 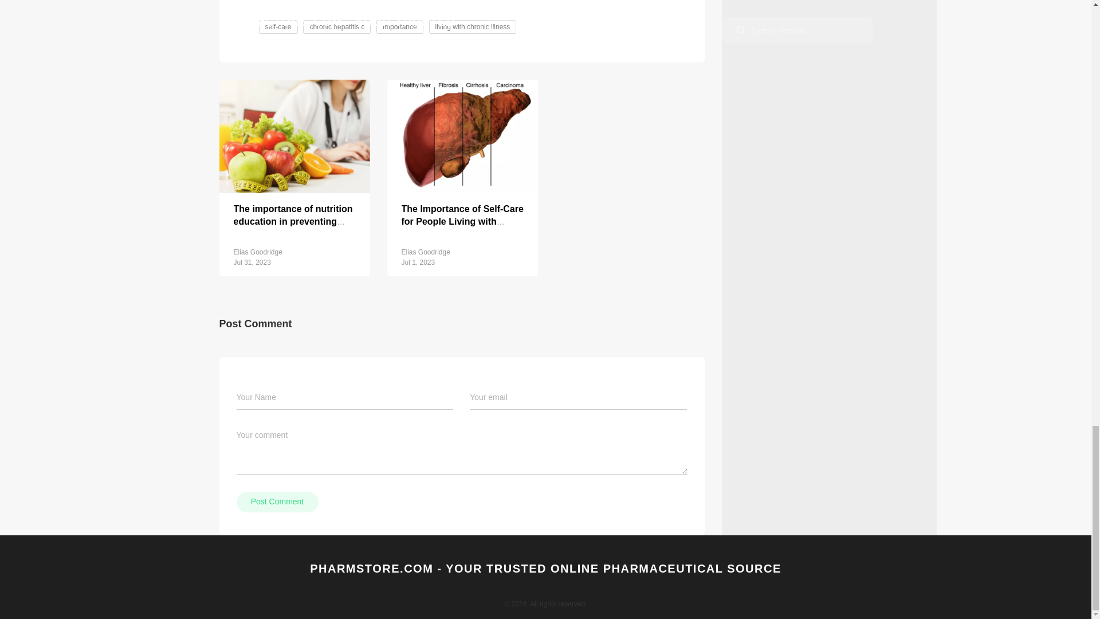 What do you see at coordinates (277, 502) in the screenshot?
I see `Post Comment` at bounding box center [277, 502].